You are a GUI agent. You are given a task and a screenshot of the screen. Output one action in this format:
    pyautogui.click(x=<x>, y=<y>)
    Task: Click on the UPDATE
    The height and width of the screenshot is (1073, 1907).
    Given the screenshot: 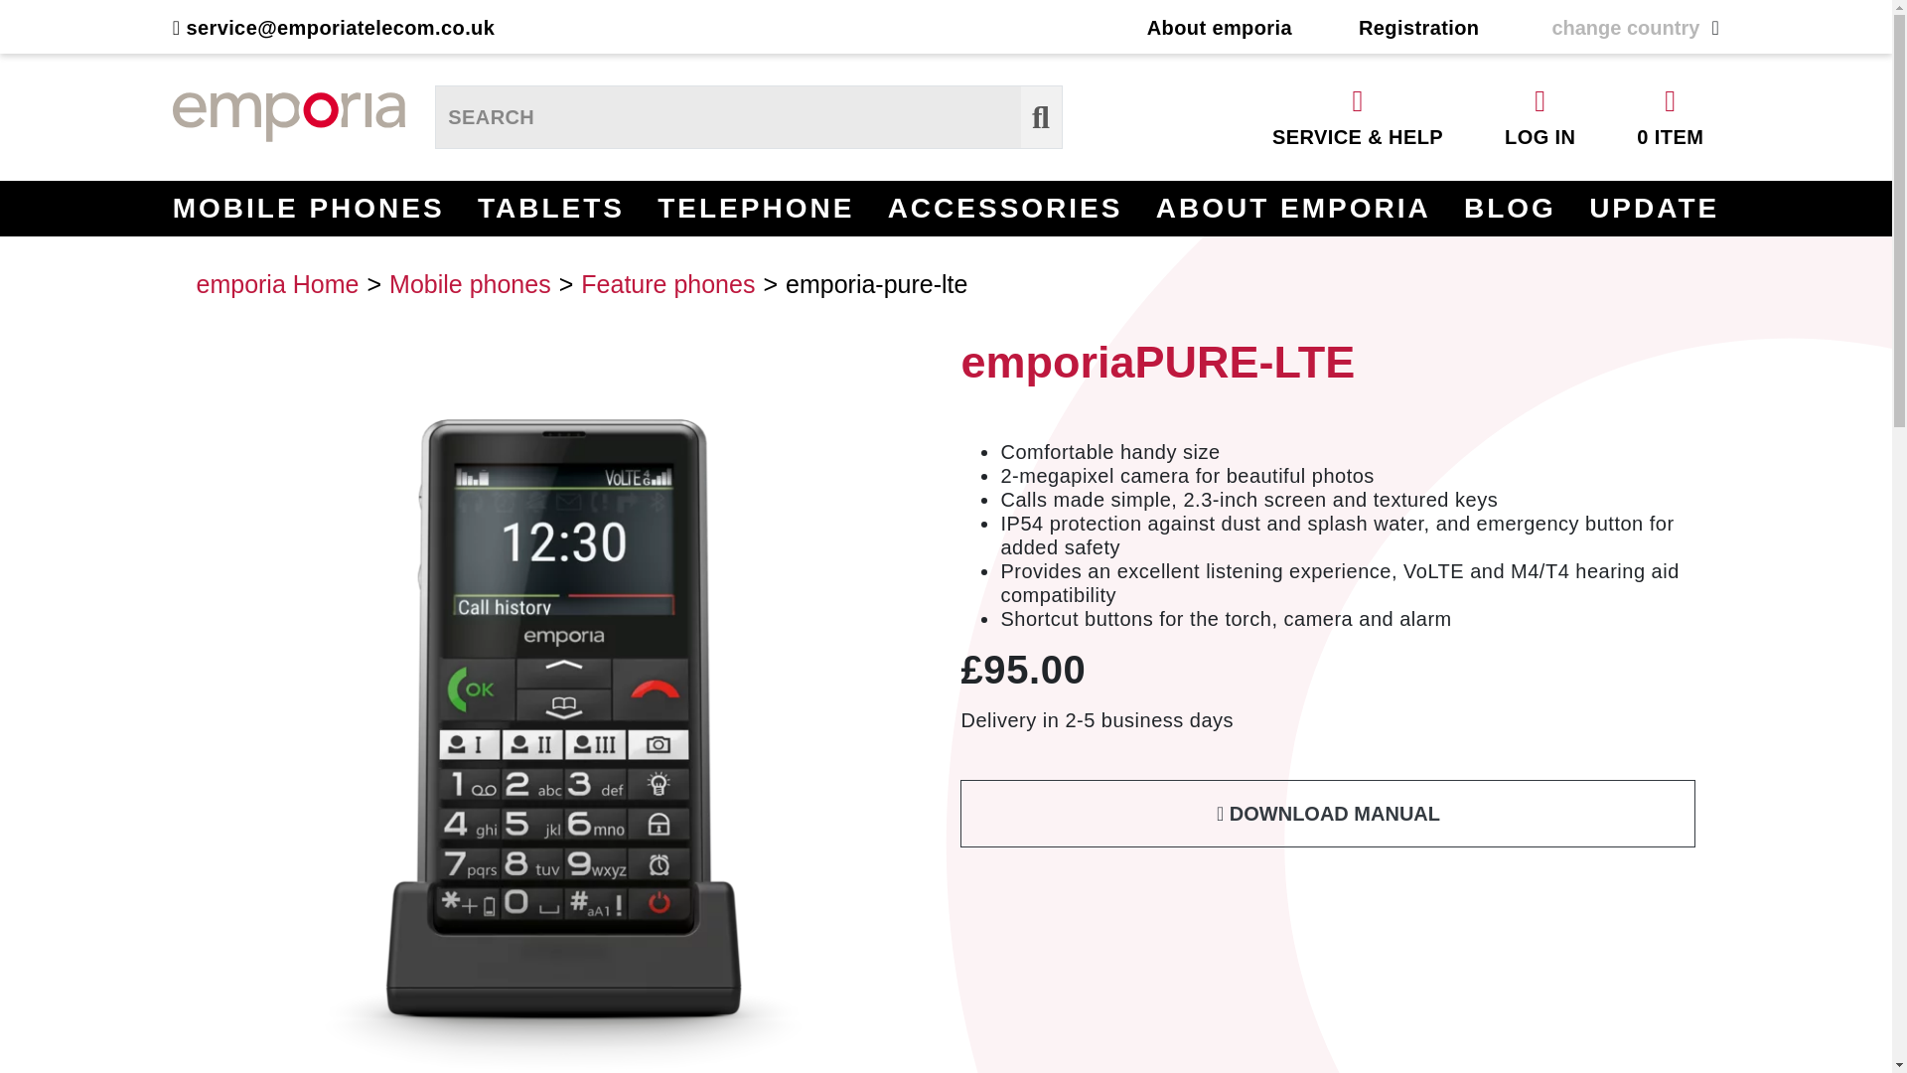 What is the action you would take?
    pyautogui.click(x=1654, y=209)
    